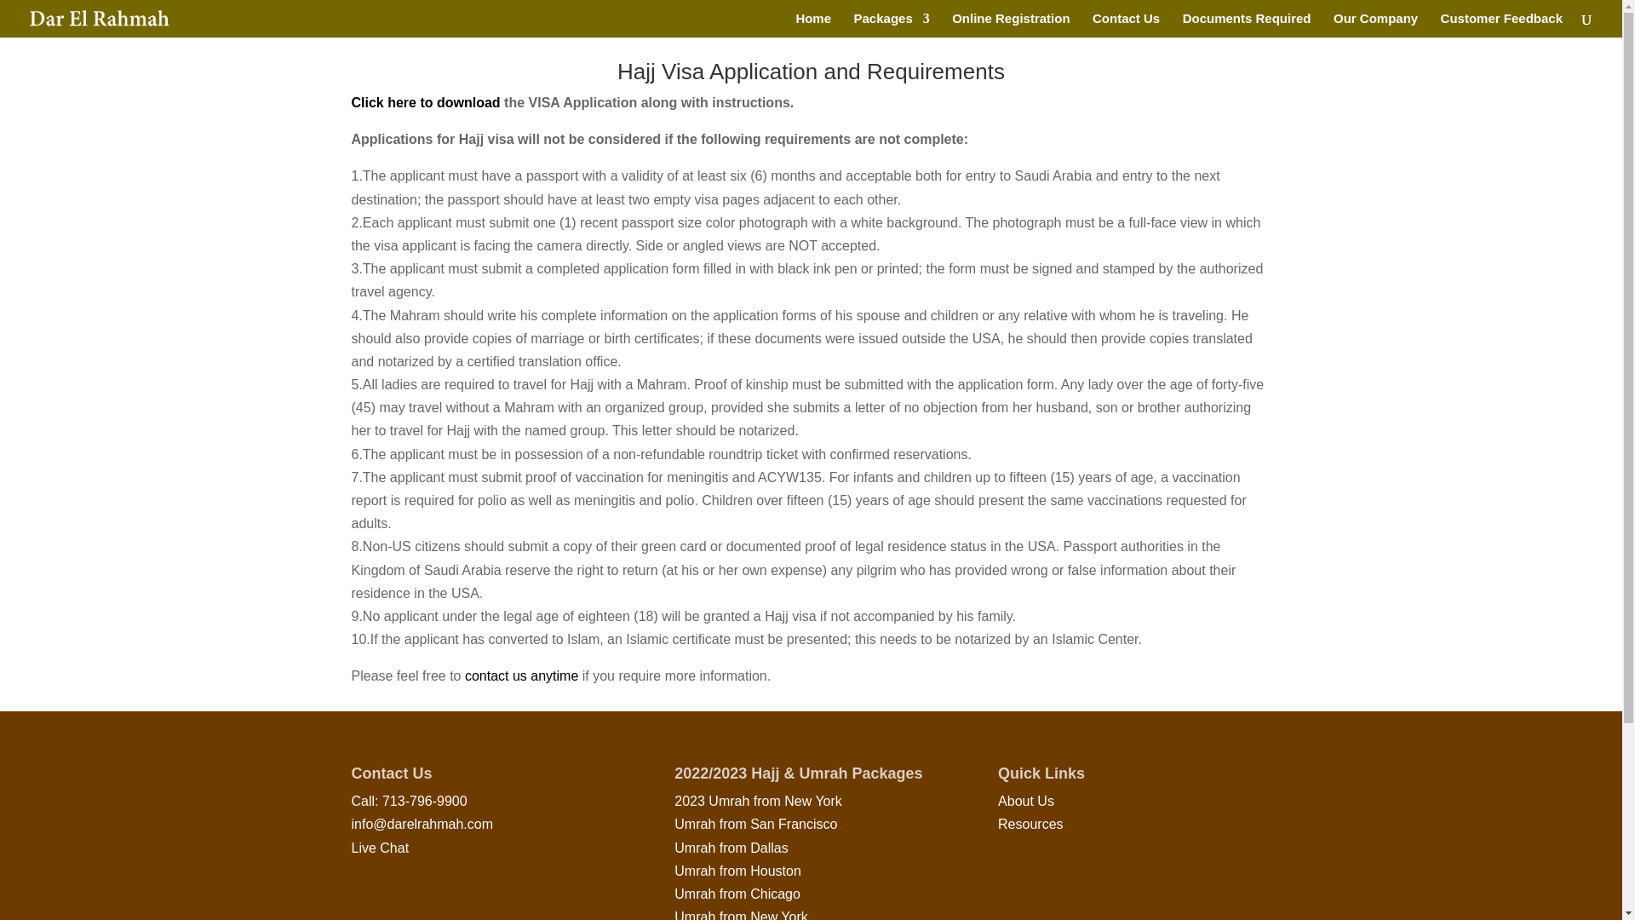  Describe the element at coordinates (755, 825) in the screenshot. I see `Umrah from San Francisco` at that location.